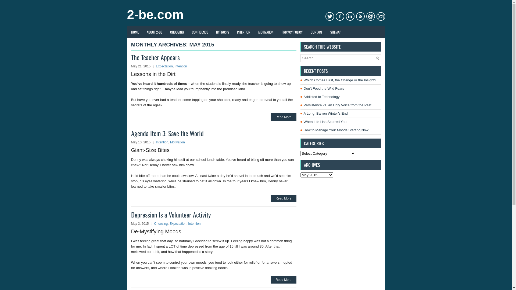 The height and width of the screenshot is (290, 516). Describe the element at coordinates (177, 142) in the screenshot. I see `Motivation` at that location.